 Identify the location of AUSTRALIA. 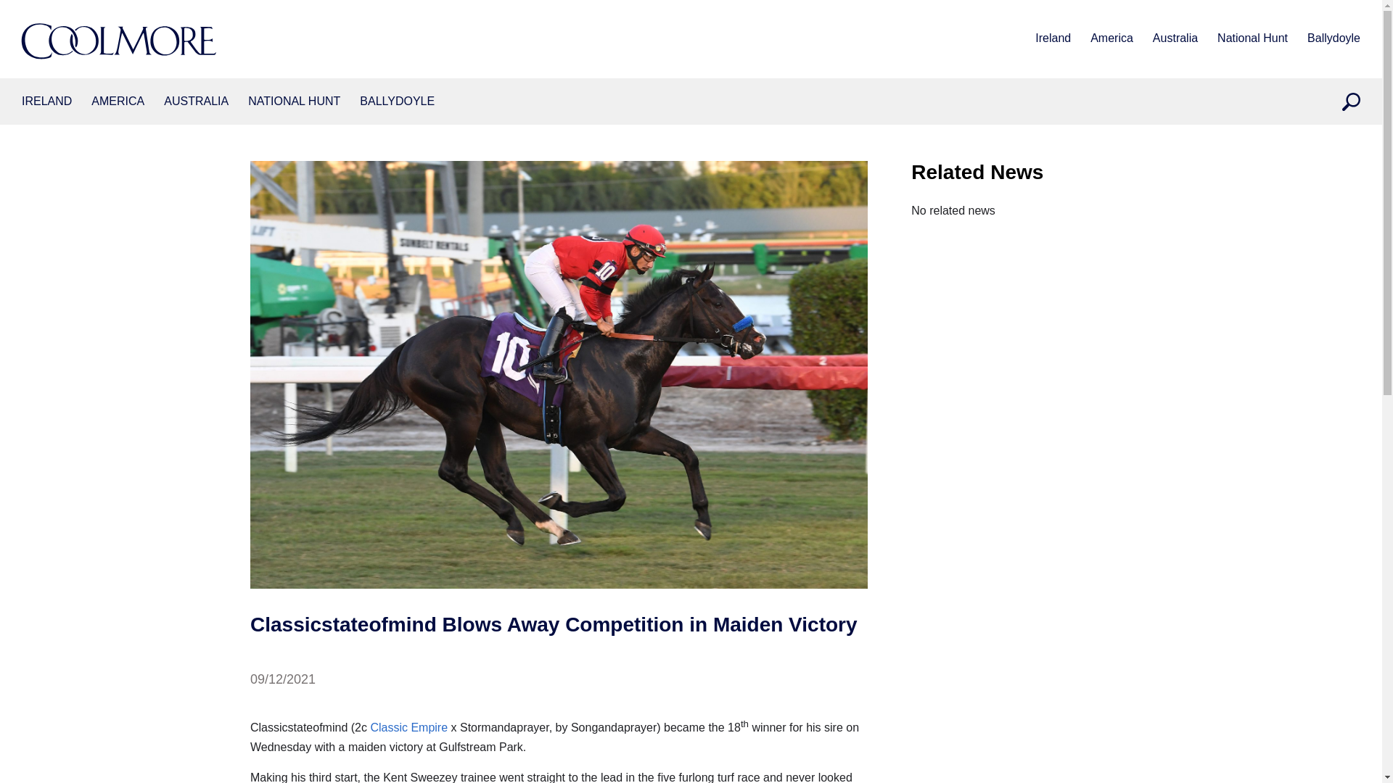
(196, 101).